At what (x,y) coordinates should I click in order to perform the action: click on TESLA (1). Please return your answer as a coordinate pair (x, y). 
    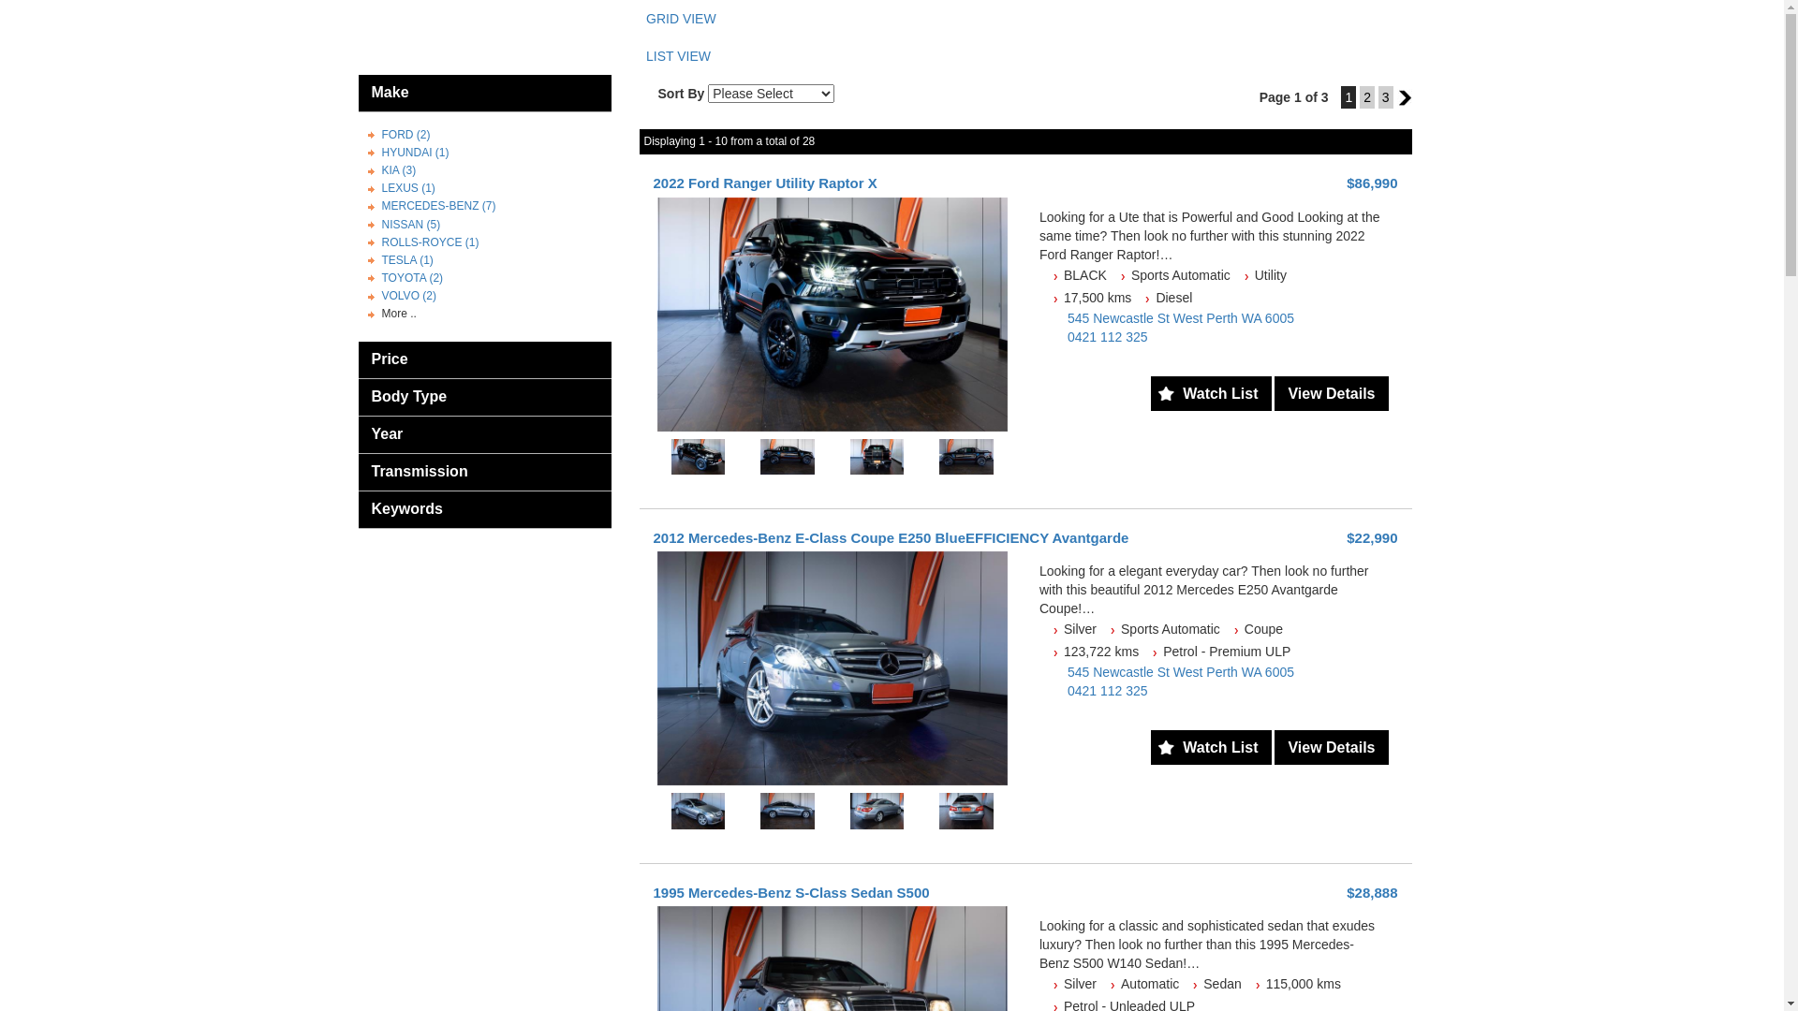
    Looking at the image, I should click on (408, 260).